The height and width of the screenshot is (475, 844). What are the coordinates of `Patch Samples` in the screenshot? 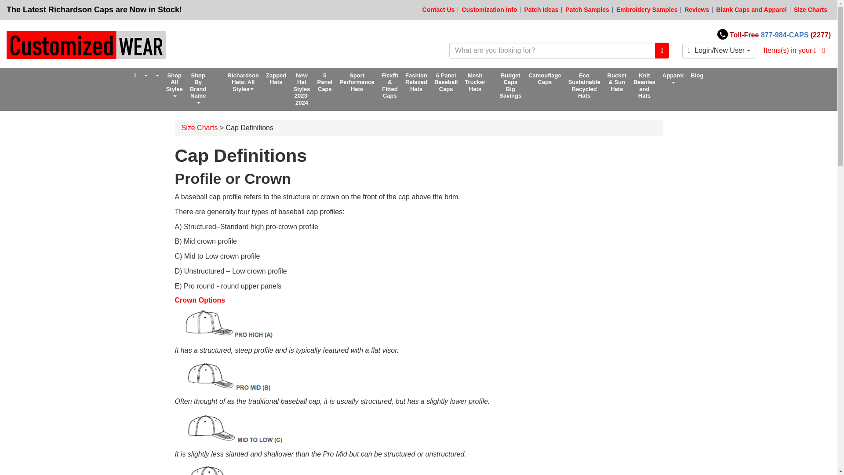 It's located at (587, 10).